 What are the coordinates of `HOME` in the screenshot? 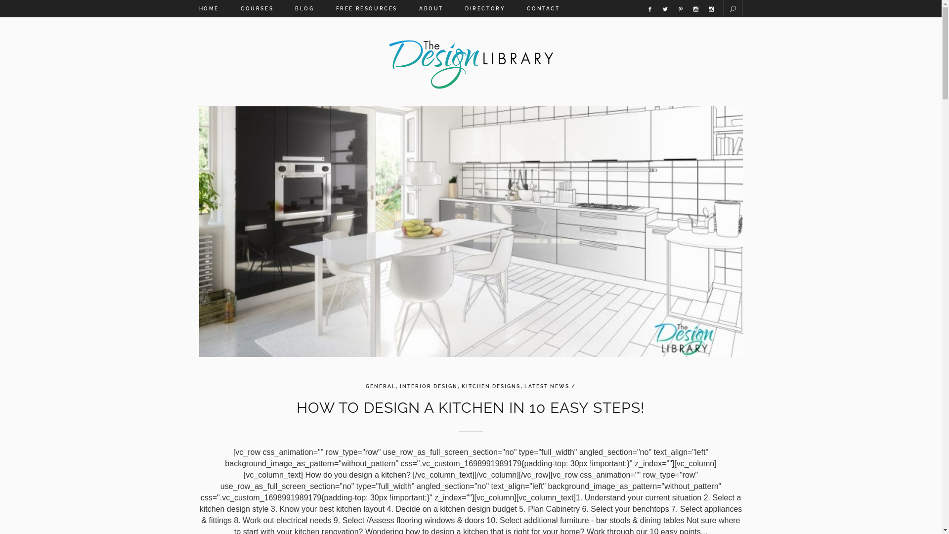 It's located at (214, 9).